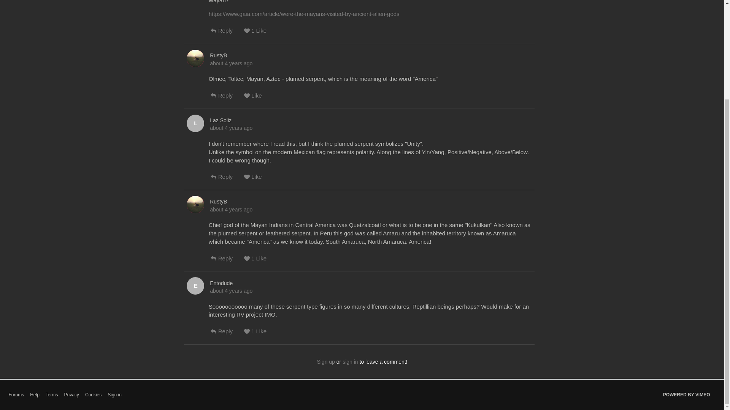  Describe the element at coordinates (34, 395) in the screenshot. I see `Help` at that location.